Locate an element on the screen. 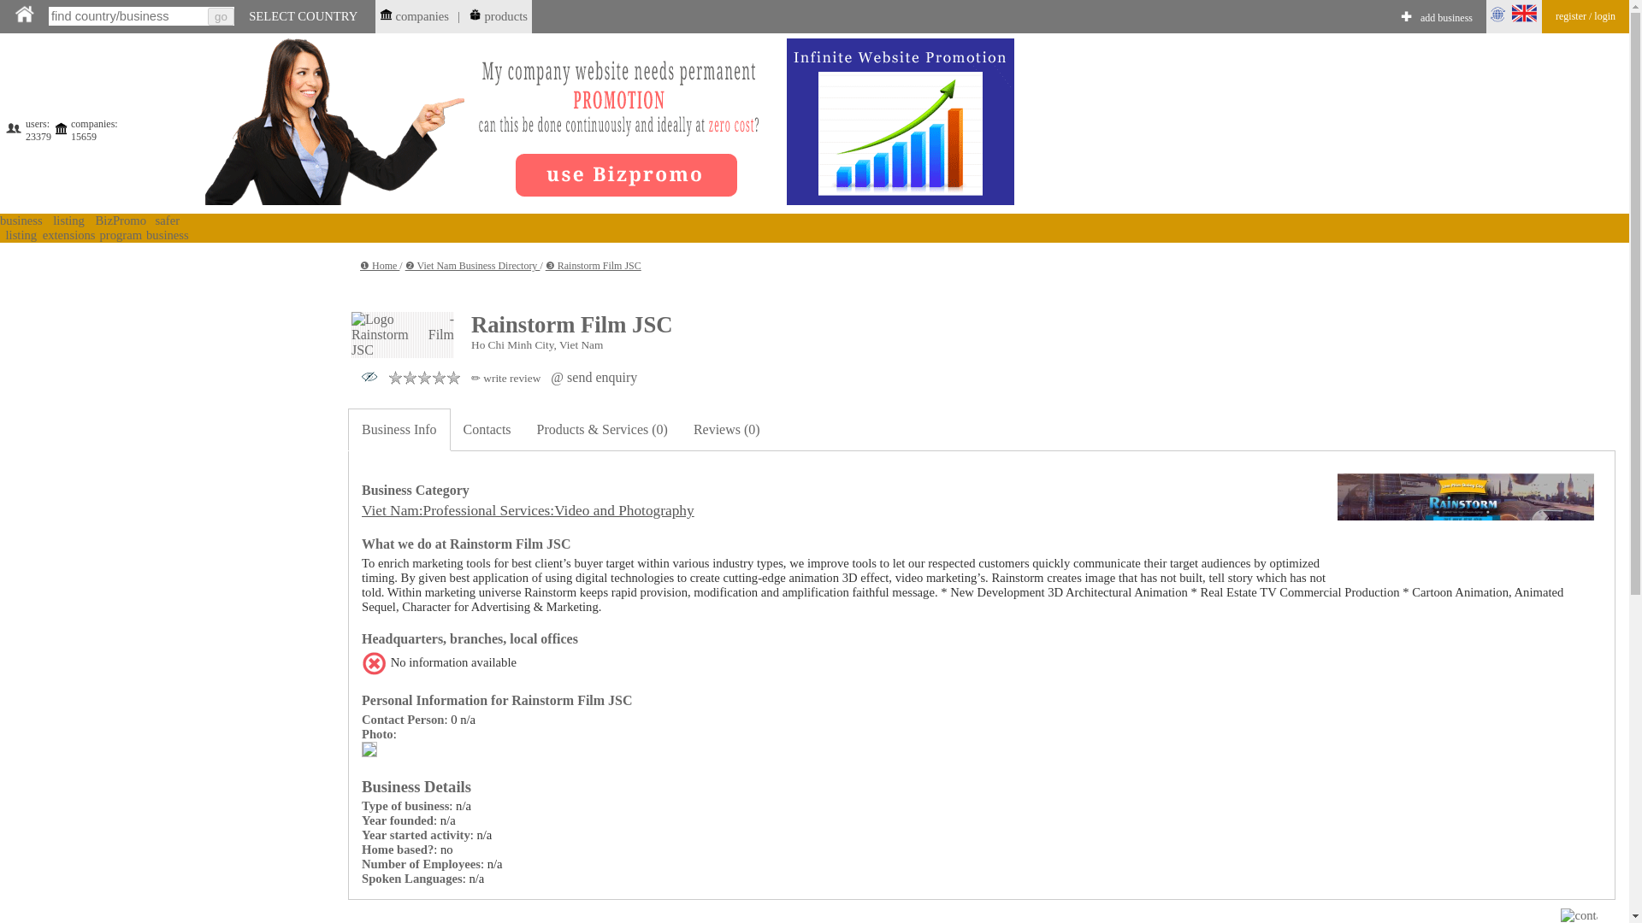  business listing is located at coordinates (21, 227).